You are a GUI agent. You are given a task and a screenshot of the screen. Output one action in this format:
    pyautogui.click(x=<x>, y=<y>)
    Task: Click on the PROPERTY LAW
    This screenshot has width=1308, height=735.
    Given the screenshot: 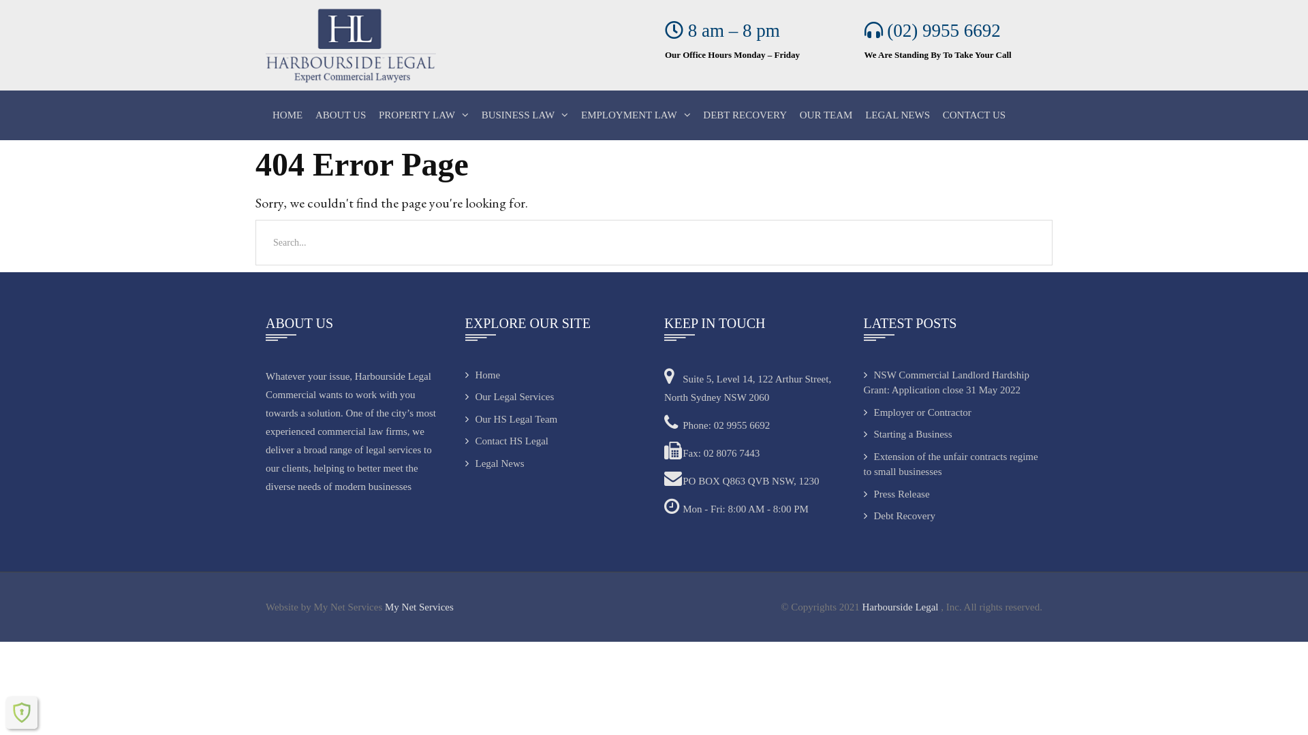 What is the action you would take?
    pyautogui.click(x=424, y=116)
    